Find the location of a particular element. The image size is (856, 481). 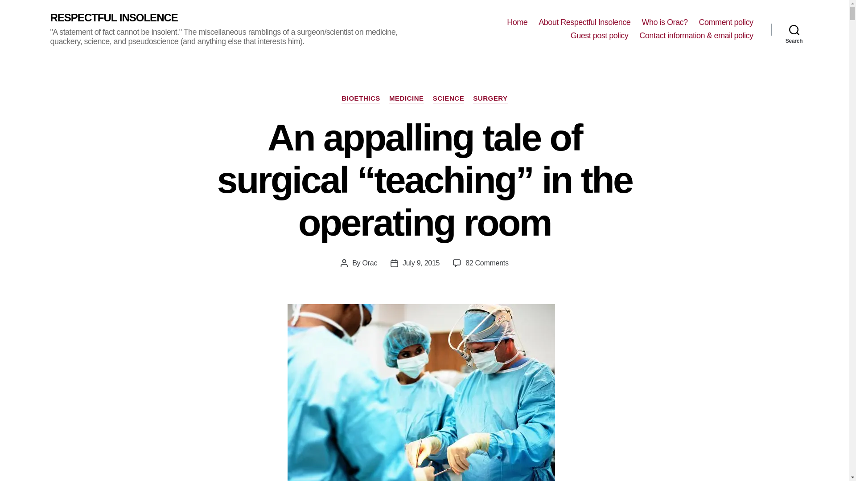

Orac is located at coordinates (370, 263).